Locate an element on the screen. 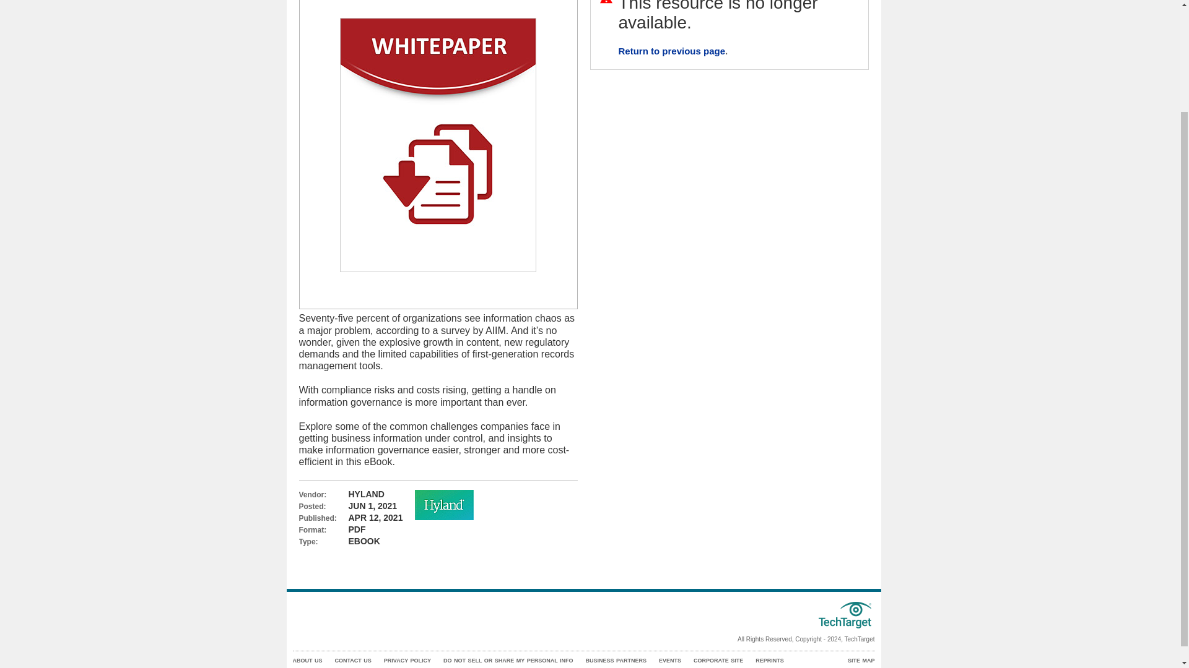 The height and width of the screenshot is (668, 1189). CONTACT US is located at coordinates (352, 661).